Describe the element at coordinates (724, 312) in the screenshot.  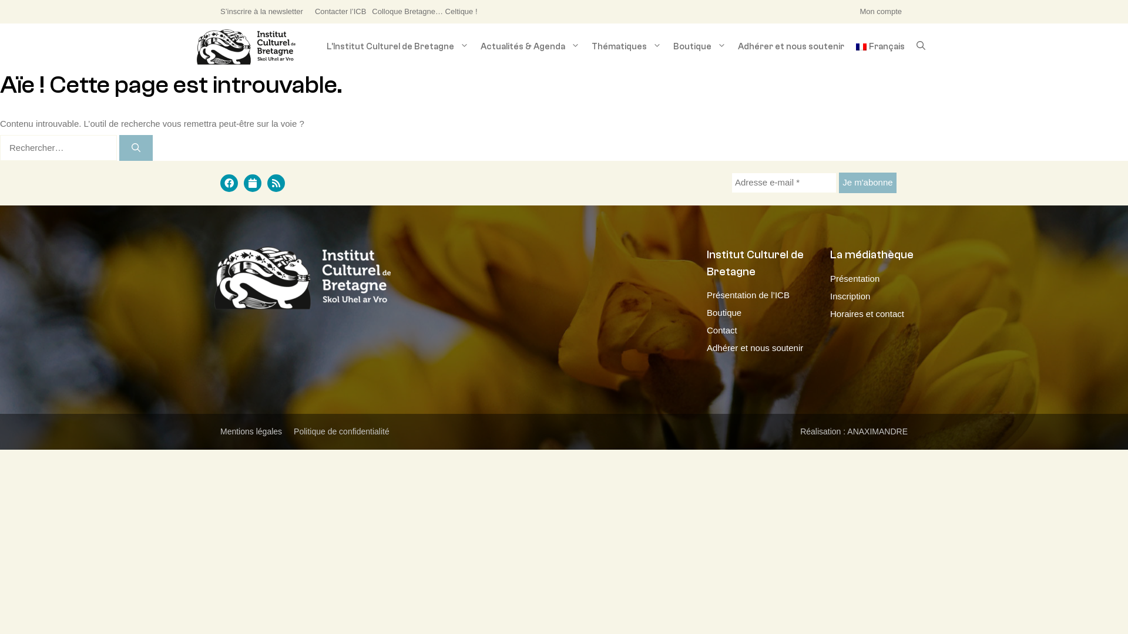
I see `Boutique` at that location.